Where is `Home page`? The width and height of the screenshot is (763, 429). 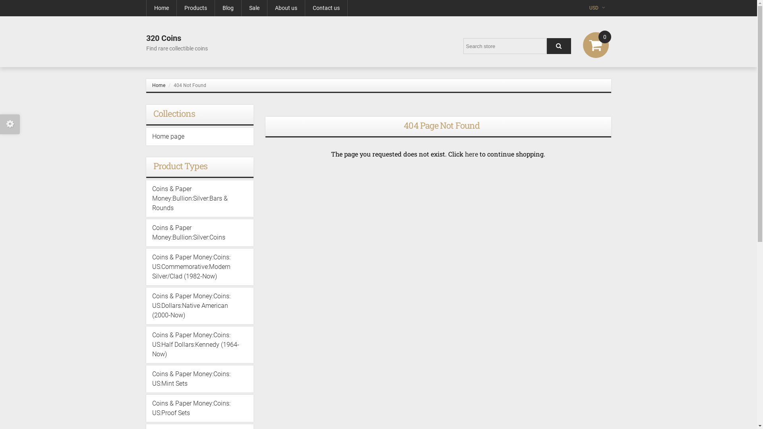 Home page is located at coordinates (200, 137).